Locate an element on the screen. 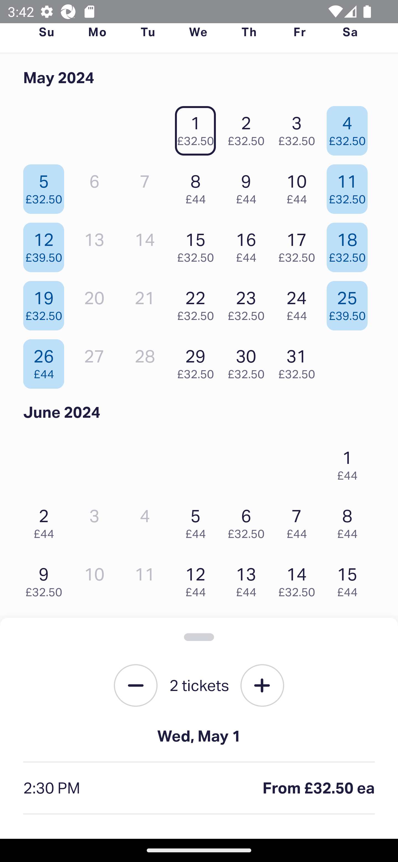  6 £32.50 is located at coordinates (249, 521).